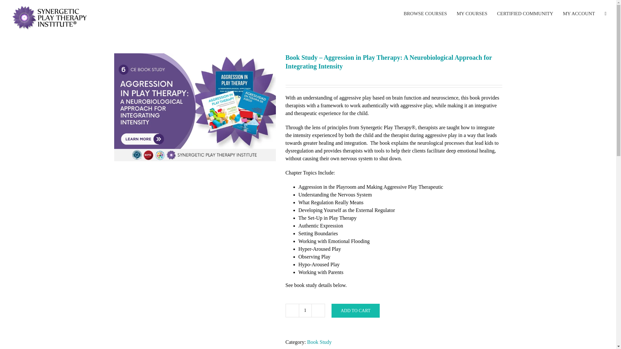 This screenshot has height=349, width=621. Describe the element at coordinates (425, 14) in the screenshot. I see `BROWSE COURSES` at that location.